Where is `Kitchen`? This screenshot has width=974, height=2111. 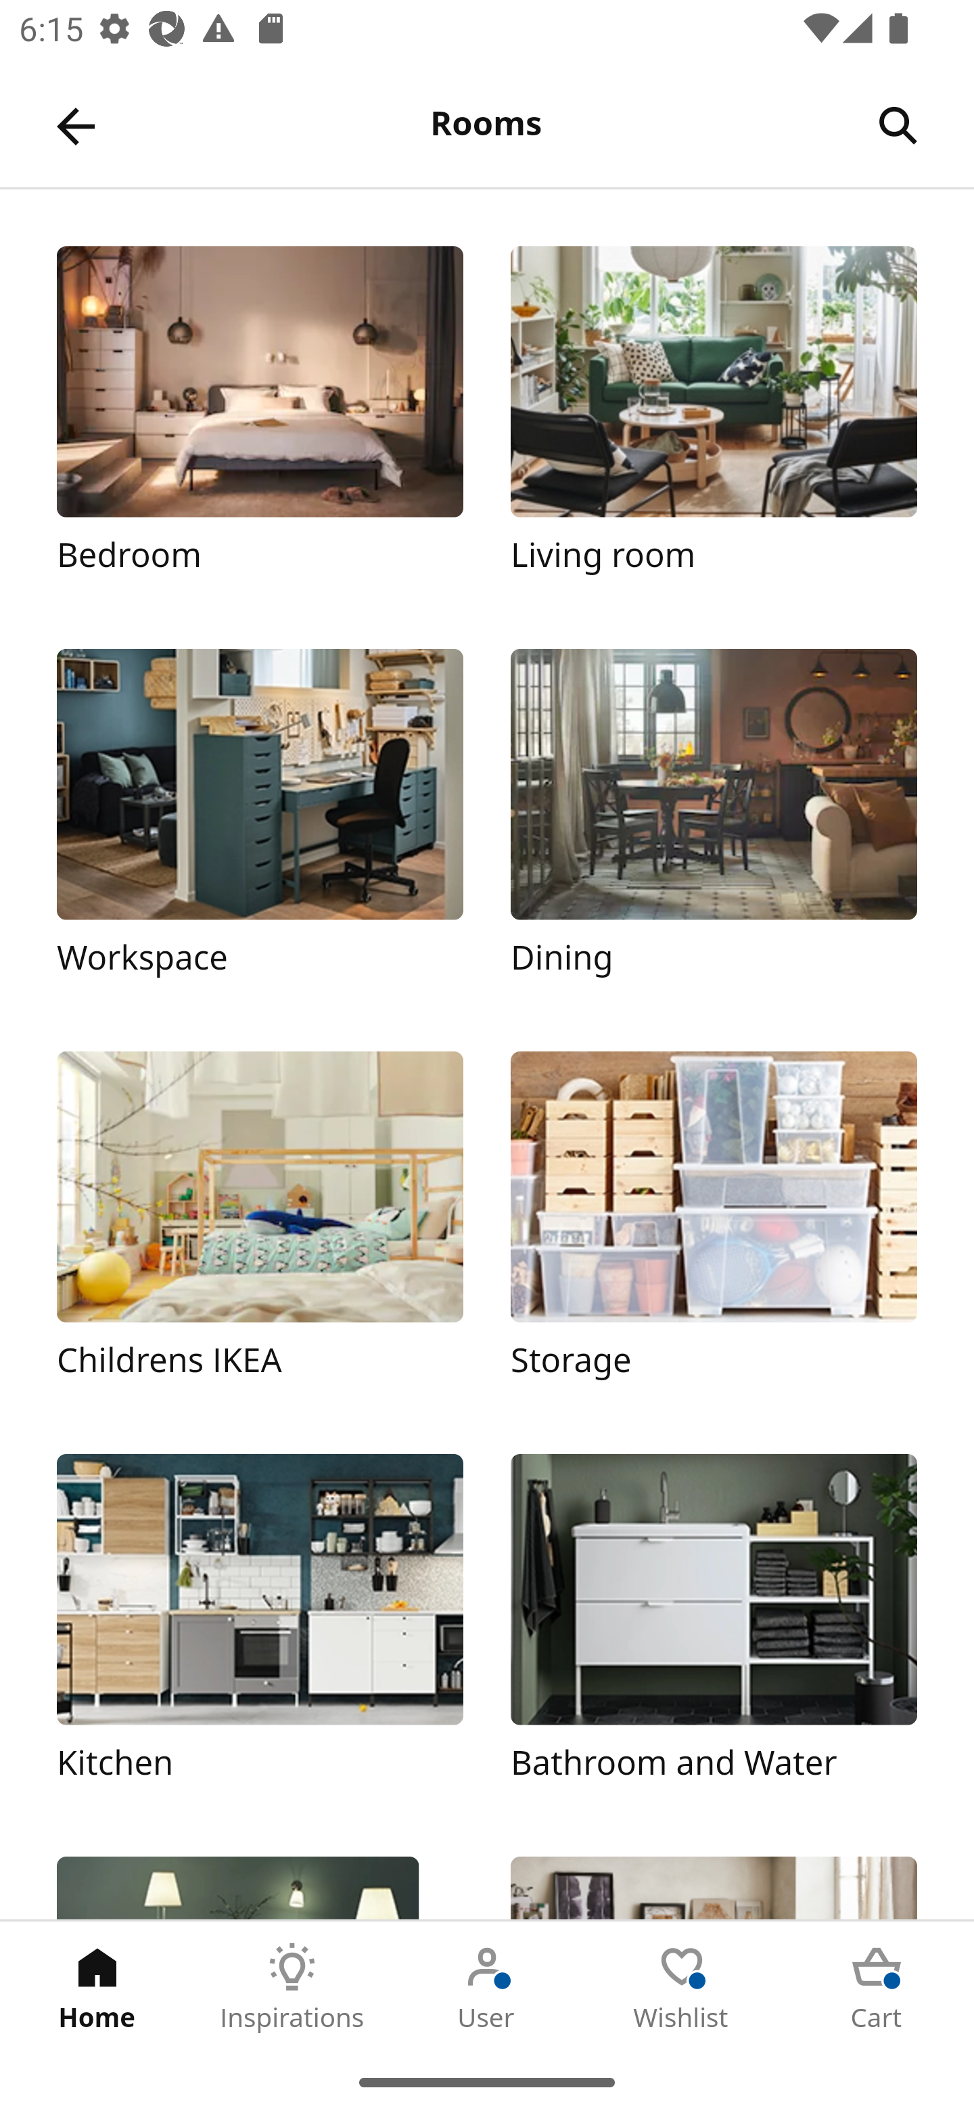 Kitchen is located at coordinates (260, 1631).